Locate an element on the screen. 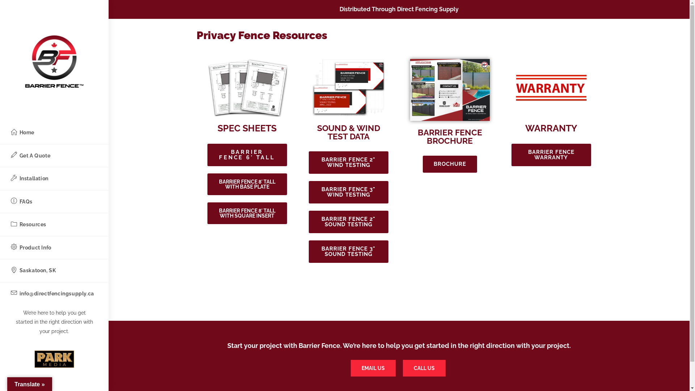  Distributed Through Direct Fencing Supply is located at coordinates (399, 9).